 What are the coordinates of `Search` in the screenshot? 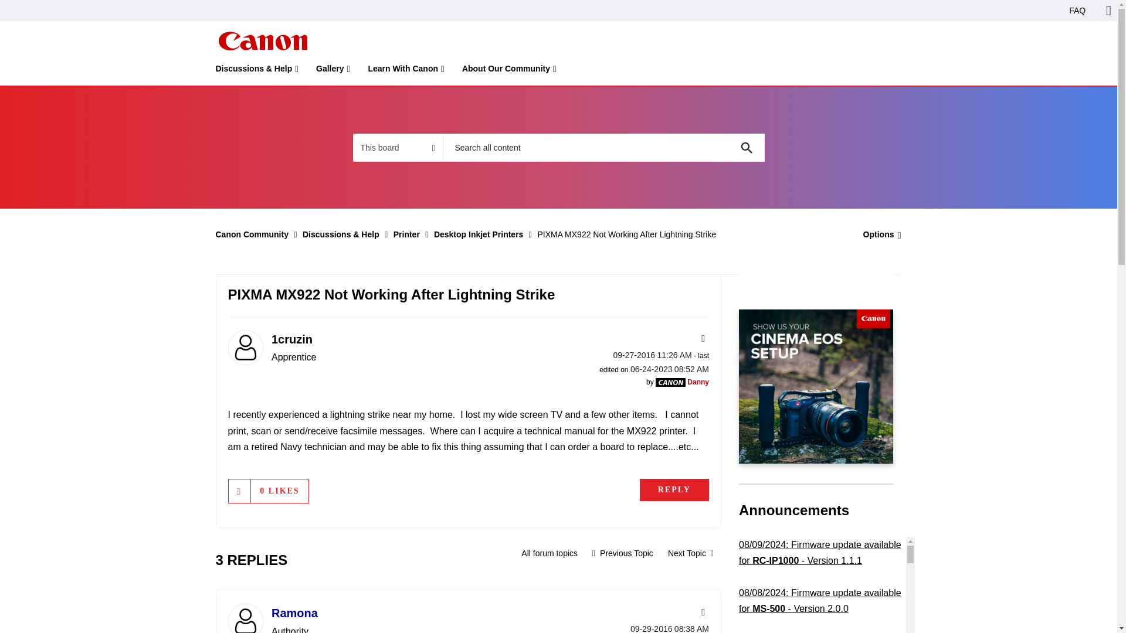 It's located at (746, 148).